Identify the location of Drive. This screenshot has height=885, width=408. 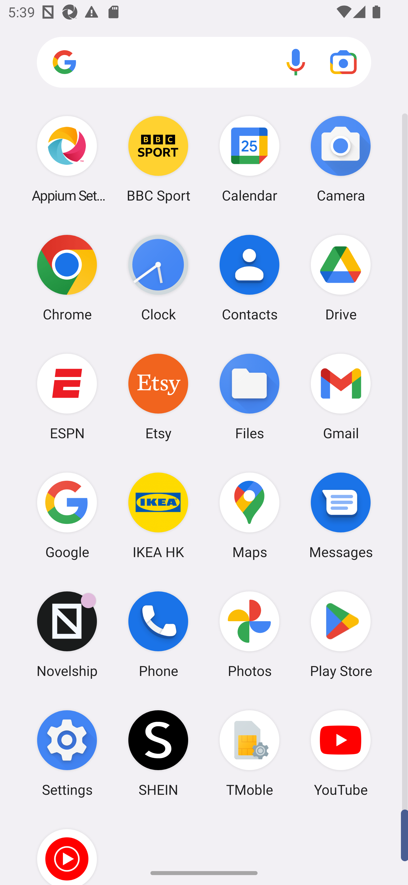
(341, 278).